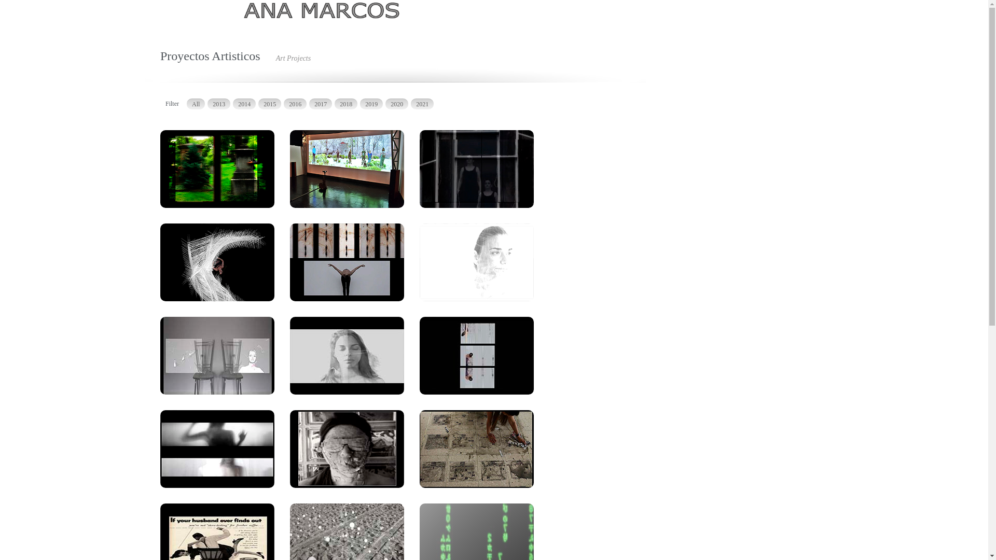 The width and height of the screenshot is (996, 560). I want to click on Sana_sANA, so click(347, 451).